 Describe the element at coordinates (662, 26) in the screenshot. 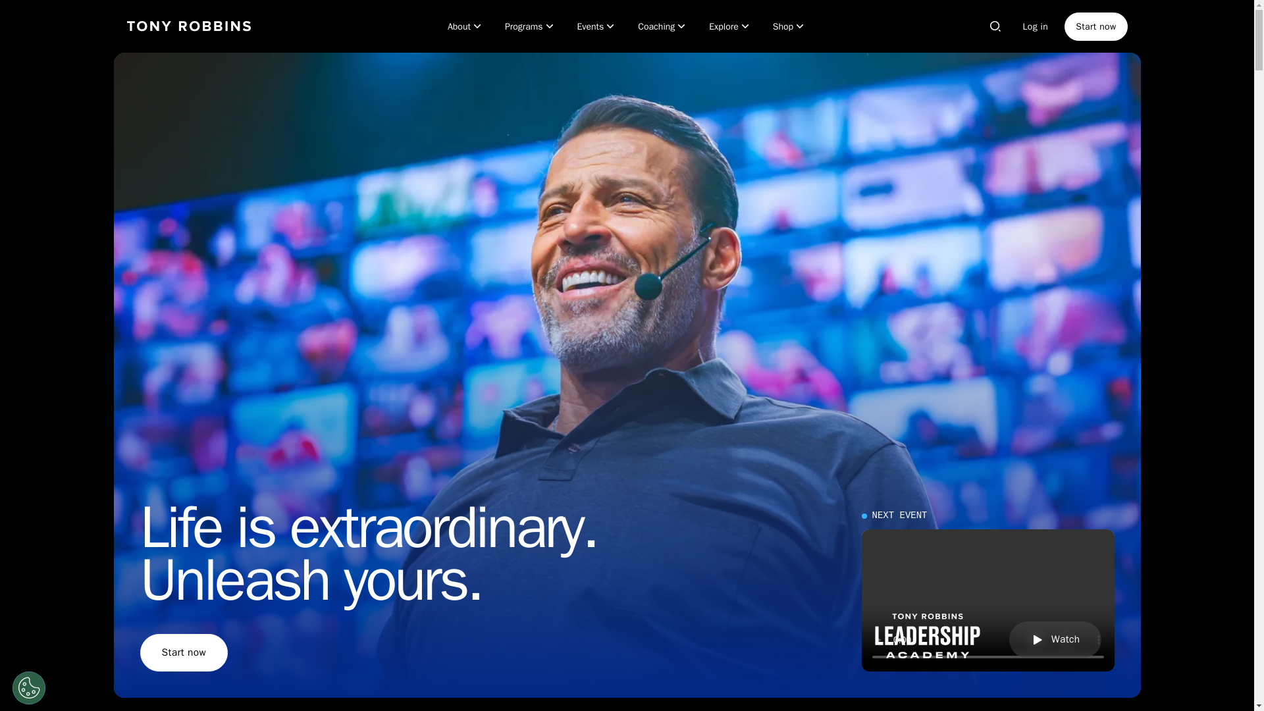

I see `Coaching` at that location.